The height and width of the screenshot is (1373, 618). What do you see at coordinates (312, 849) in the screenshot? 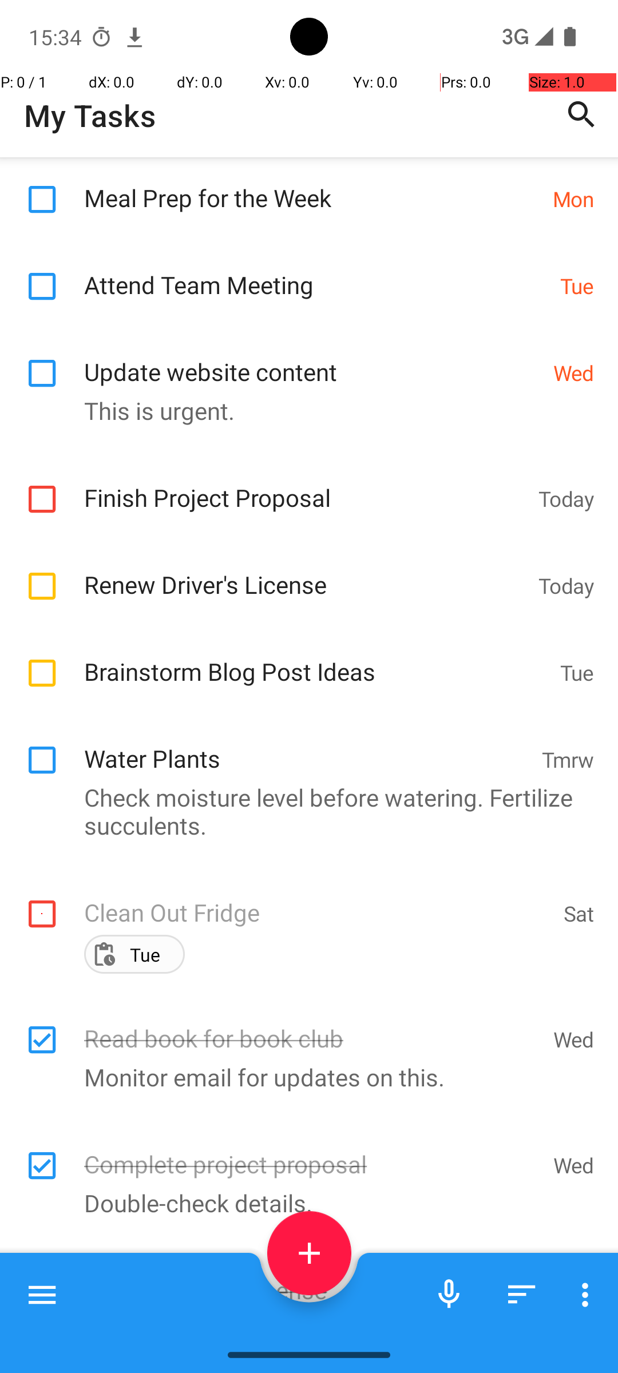
I see `Update website content` at bounding box center [312, 849].